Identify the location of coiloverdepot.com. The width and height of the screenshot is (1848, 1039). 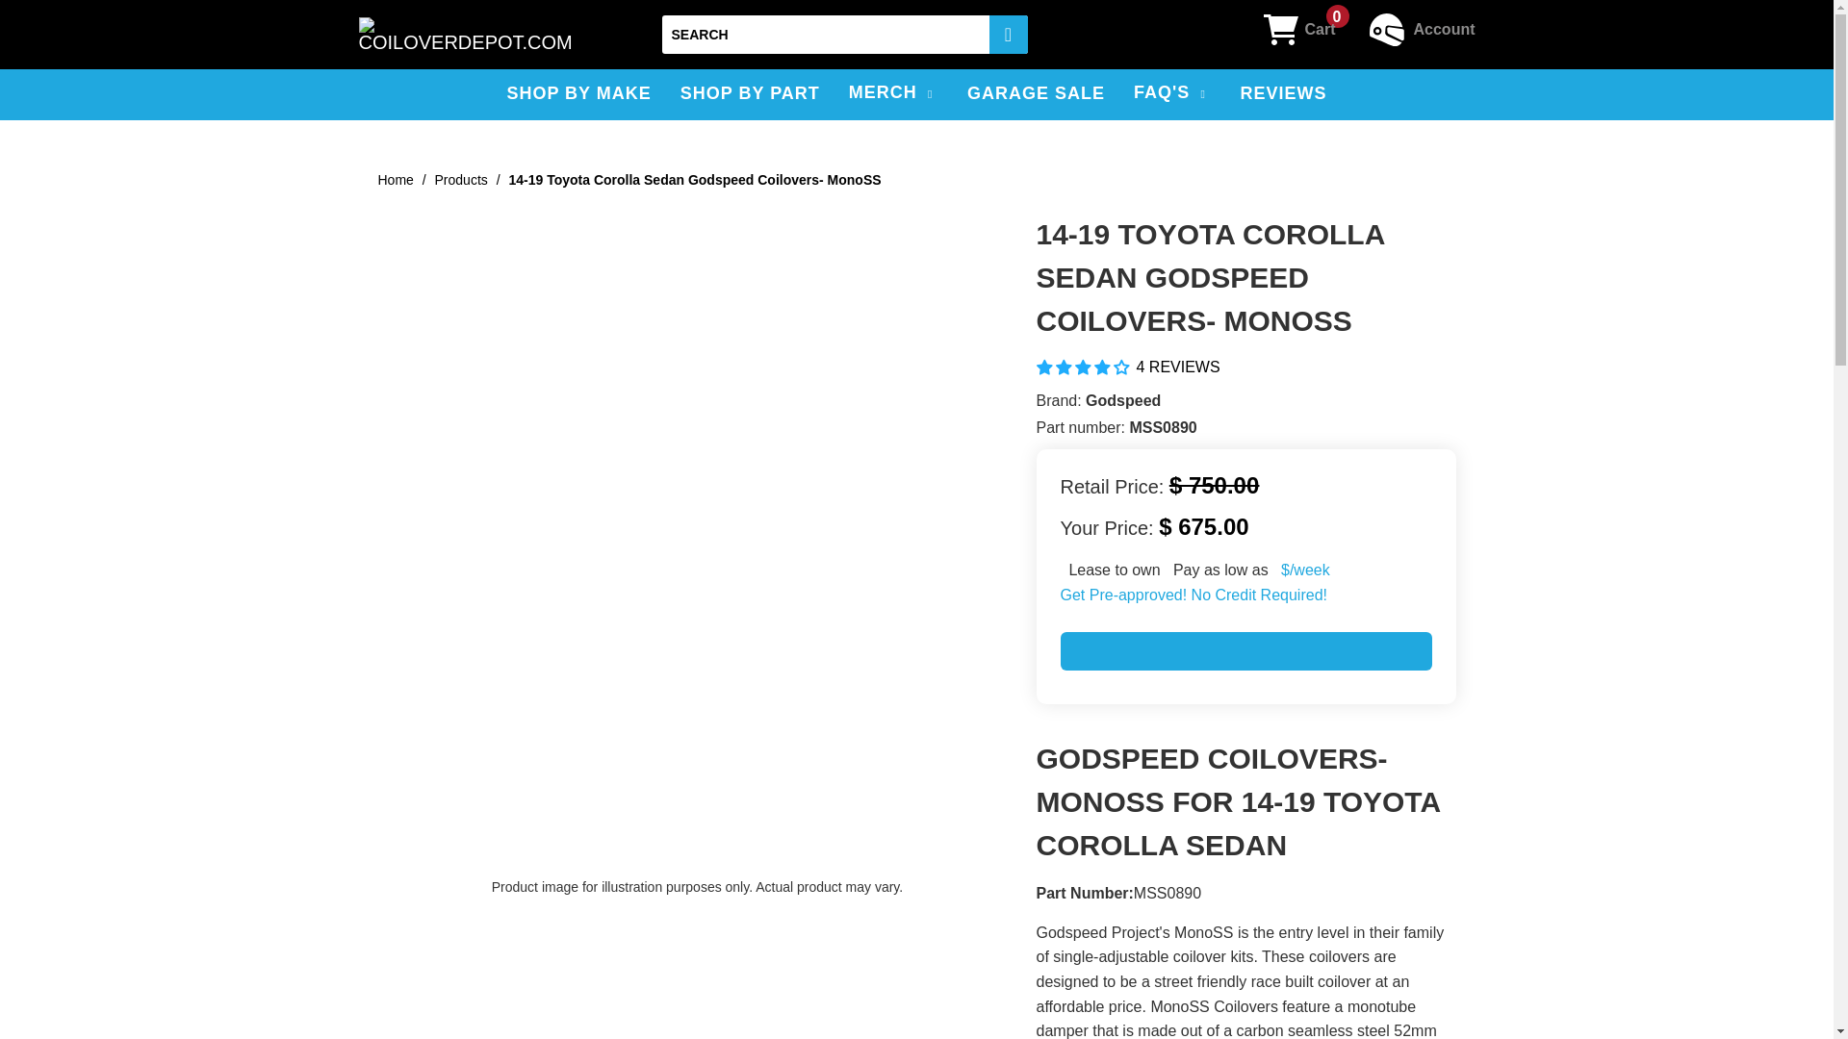
(395, 180).